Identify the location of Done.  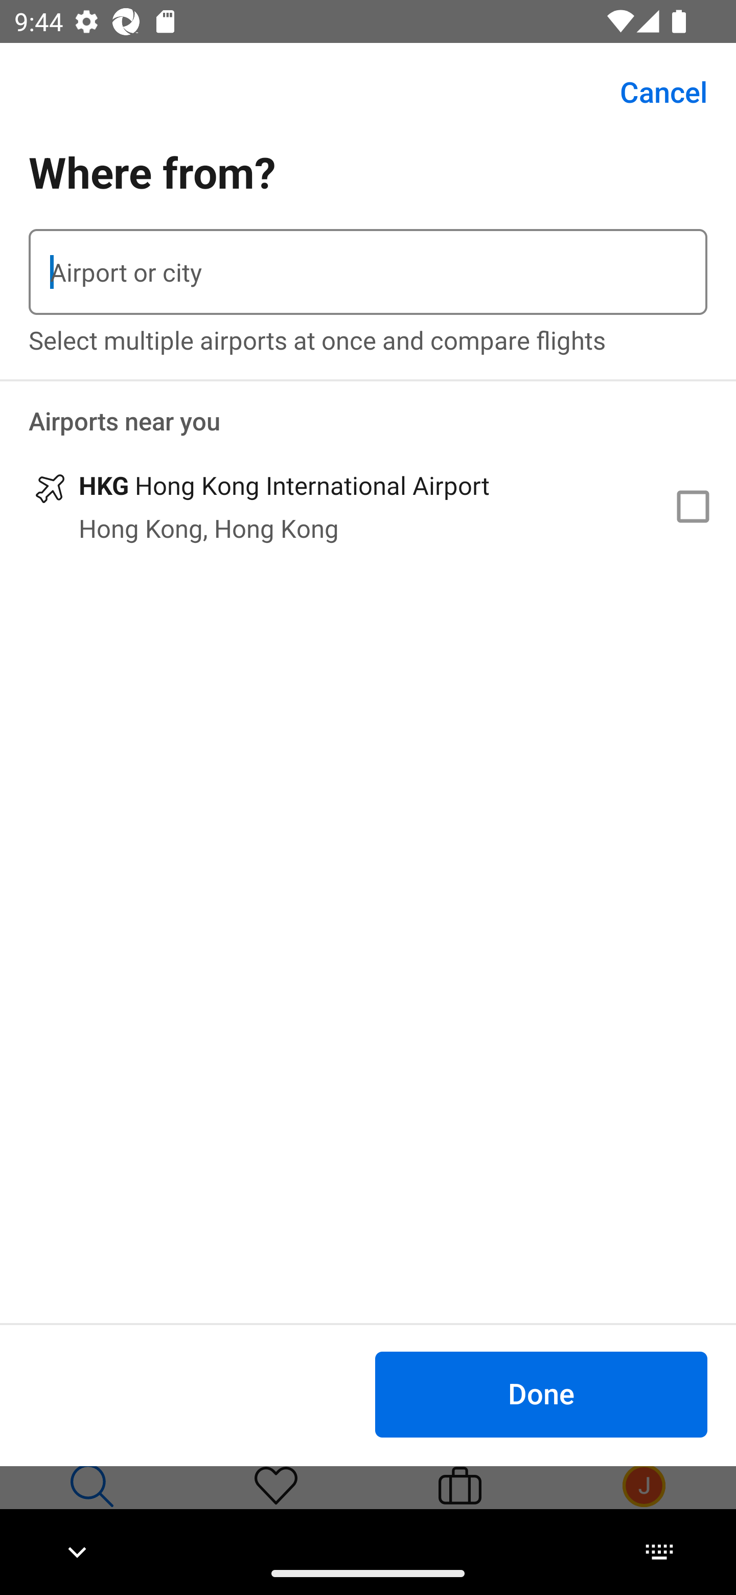
(541, 1394).